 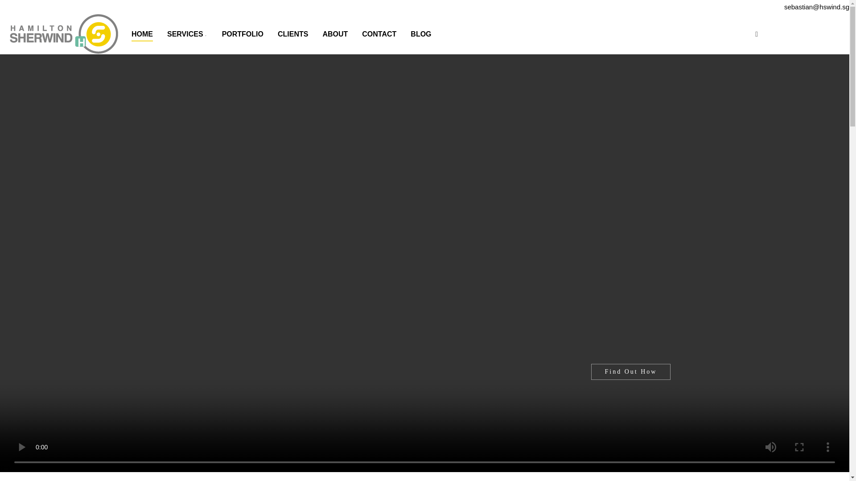 What do you see at coordinates (141, 34) in the screenshot?
I see `HOME` at bounding box center [141, 34].